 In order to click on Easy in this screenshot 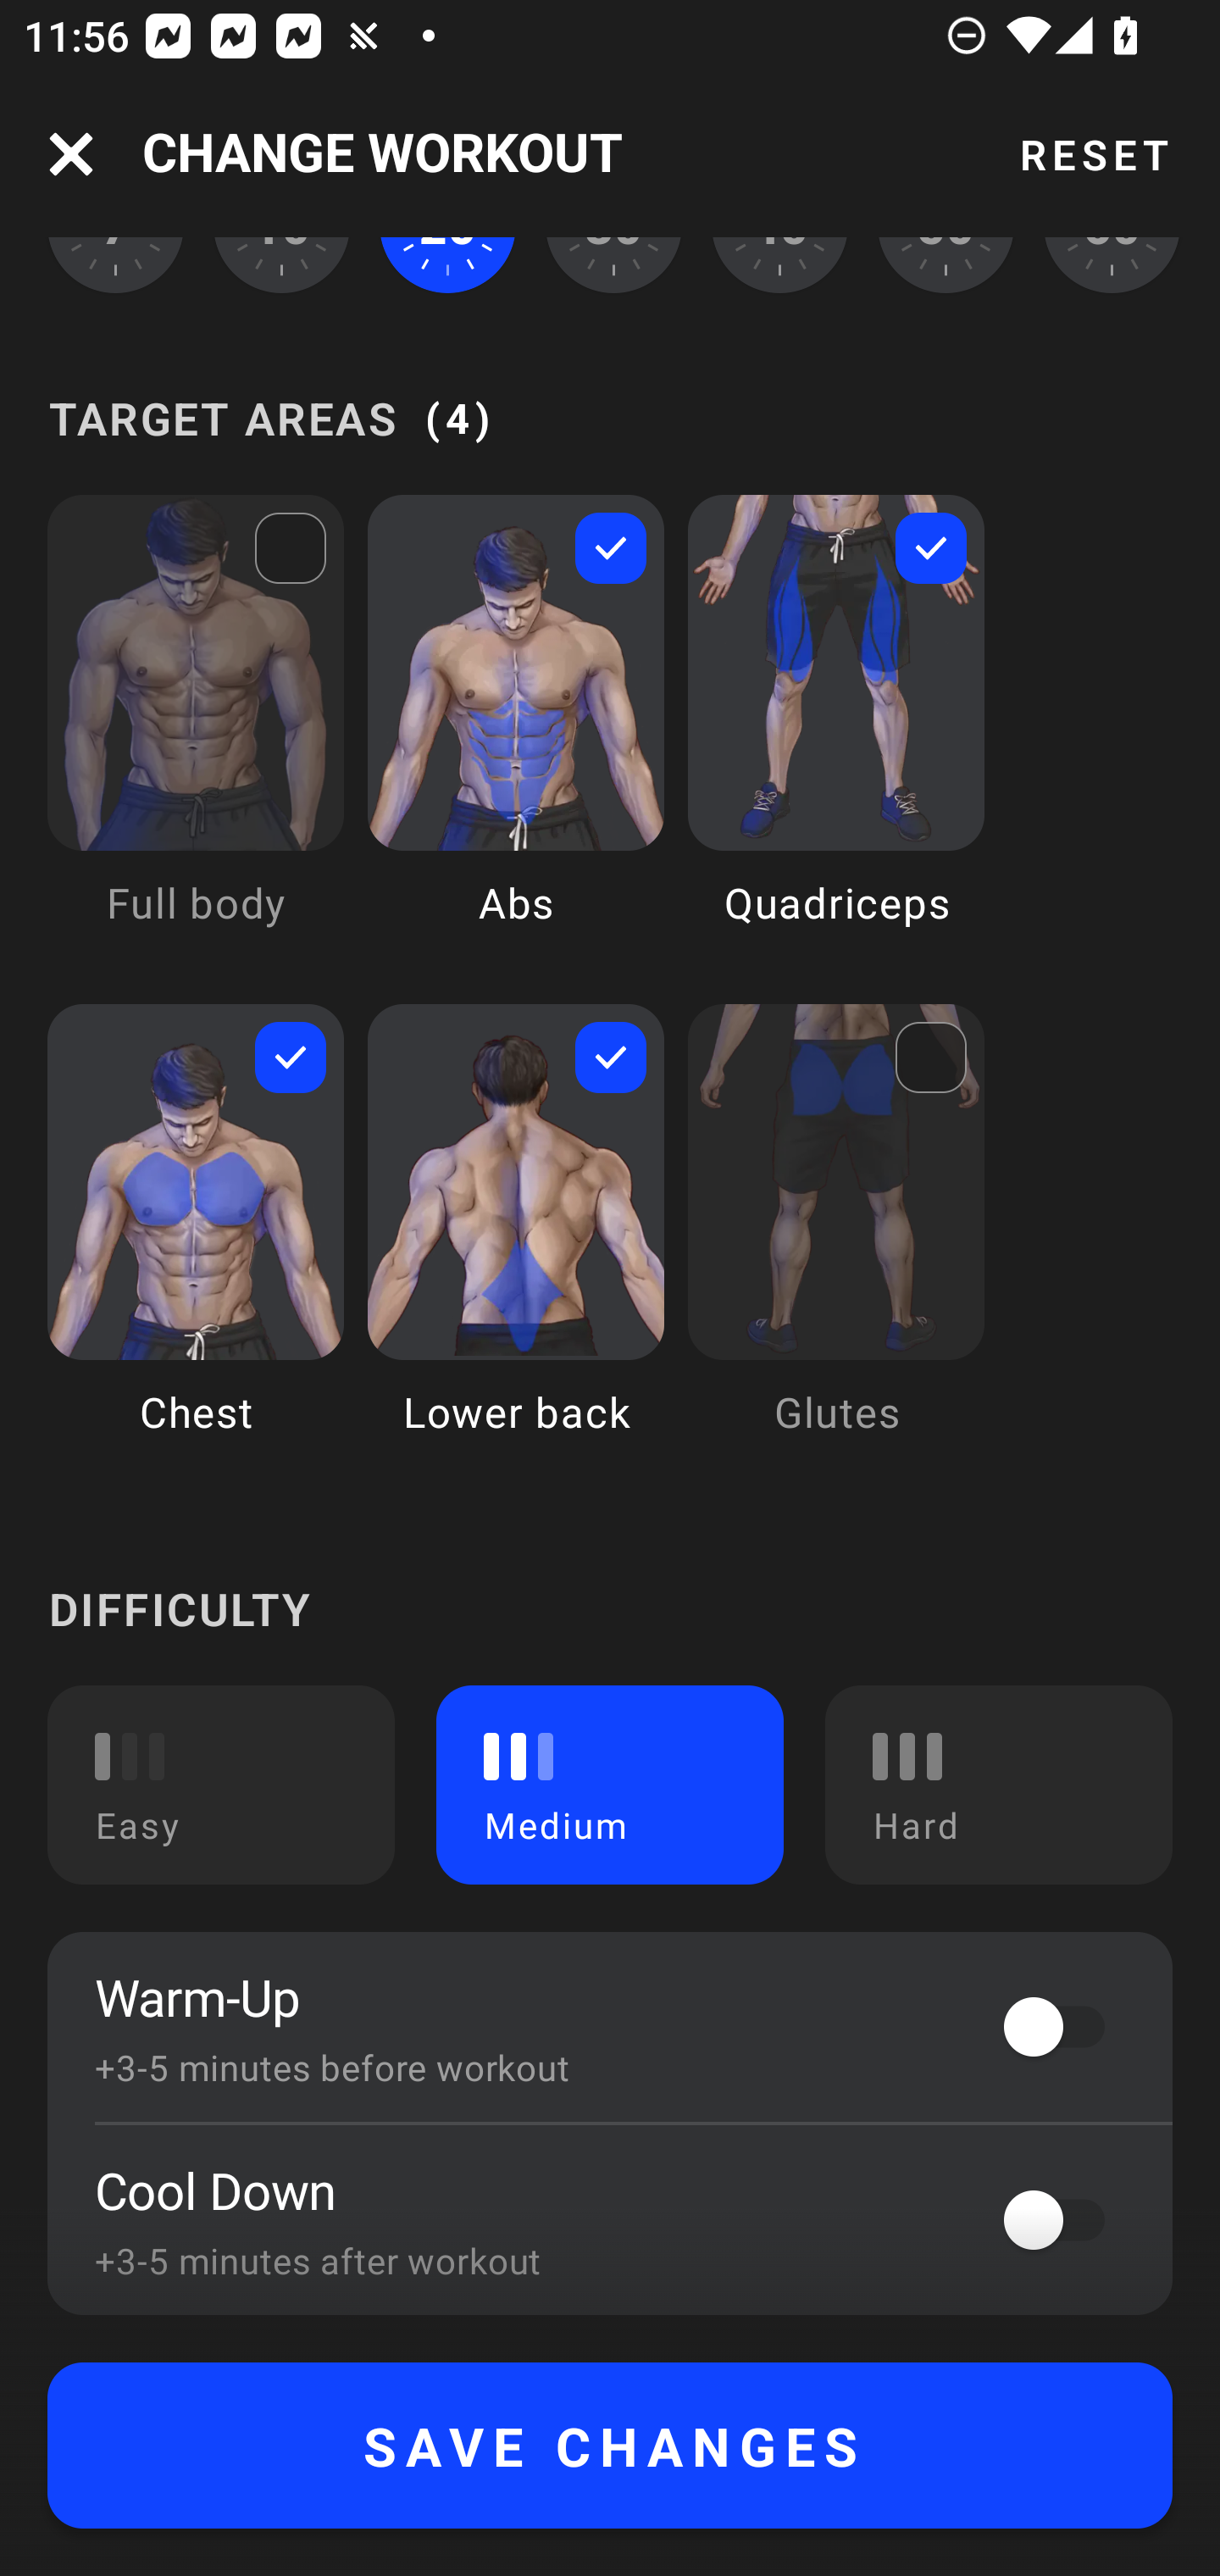, I will do `click(221, 1785)`.